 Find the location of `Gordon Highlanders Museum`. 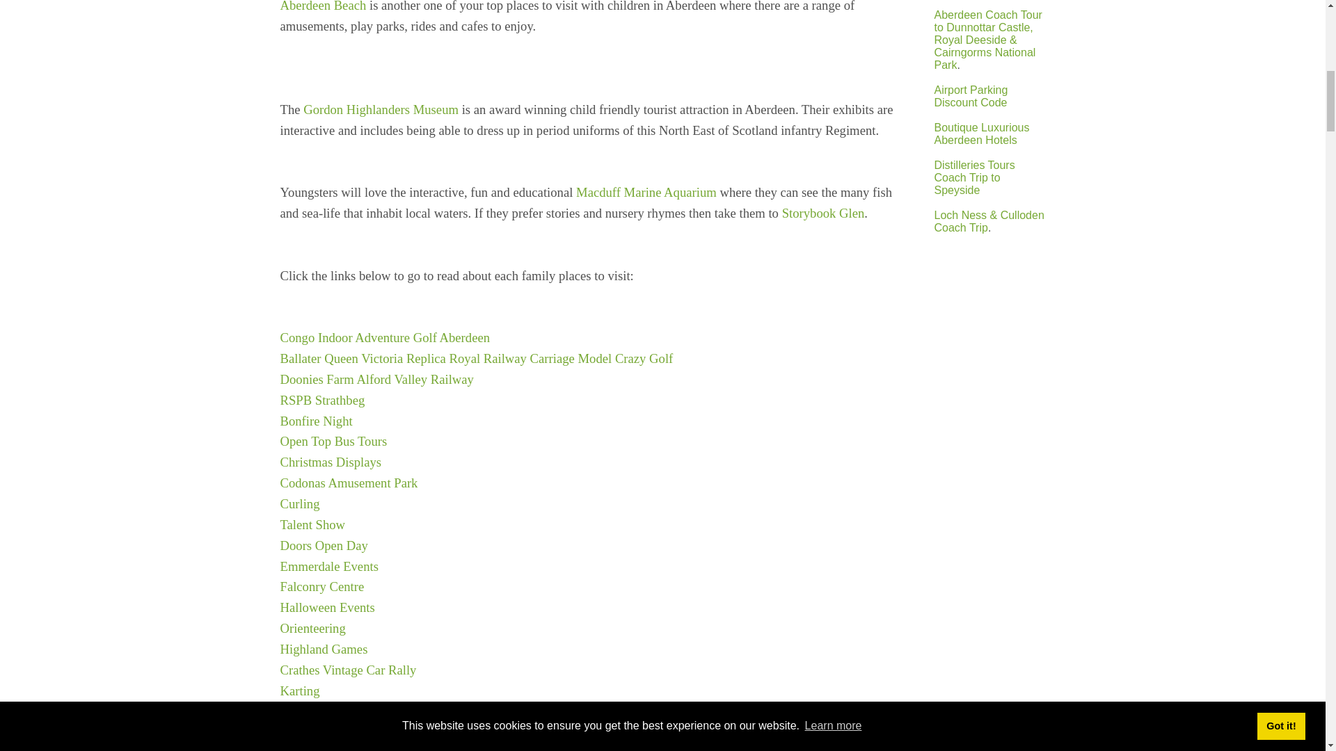

Gordon Highlanders Museum is located at coordinates (380, 109).